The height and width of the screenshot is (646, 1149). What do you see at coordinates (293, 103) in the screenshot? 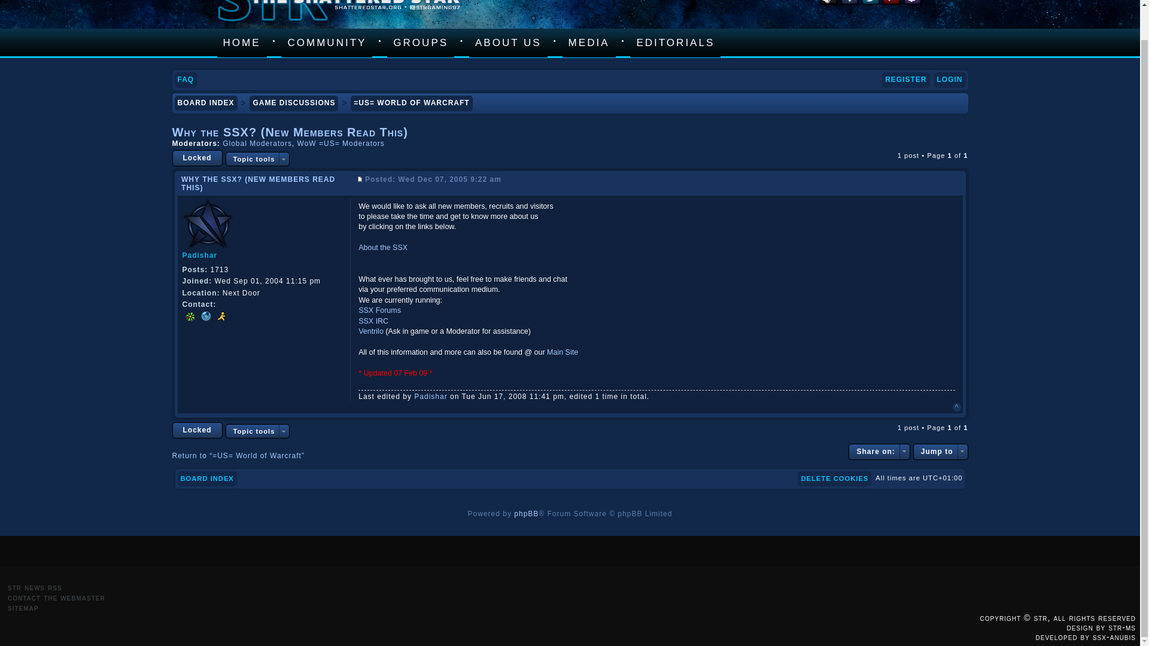
I see `Game Discussions` at bounding box center [293, 103].